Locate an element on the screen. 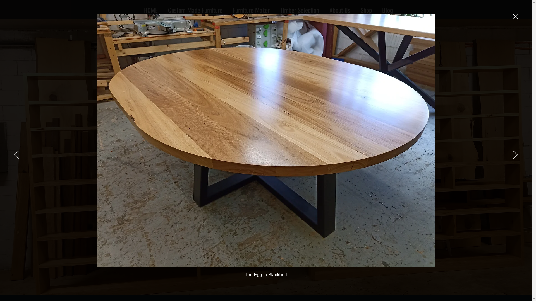 Image resolution: width=536 pixels, height=301 pixels. Blog is located at coordinates (387, 9).